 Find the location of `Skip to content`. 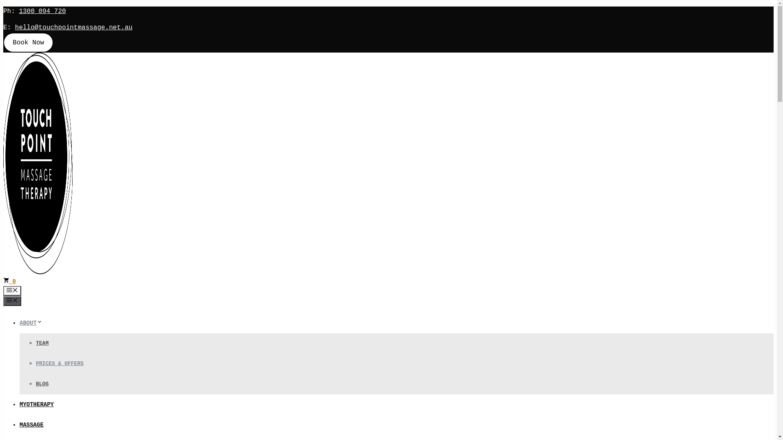

Skip to content is located at coordinates (3, 7).